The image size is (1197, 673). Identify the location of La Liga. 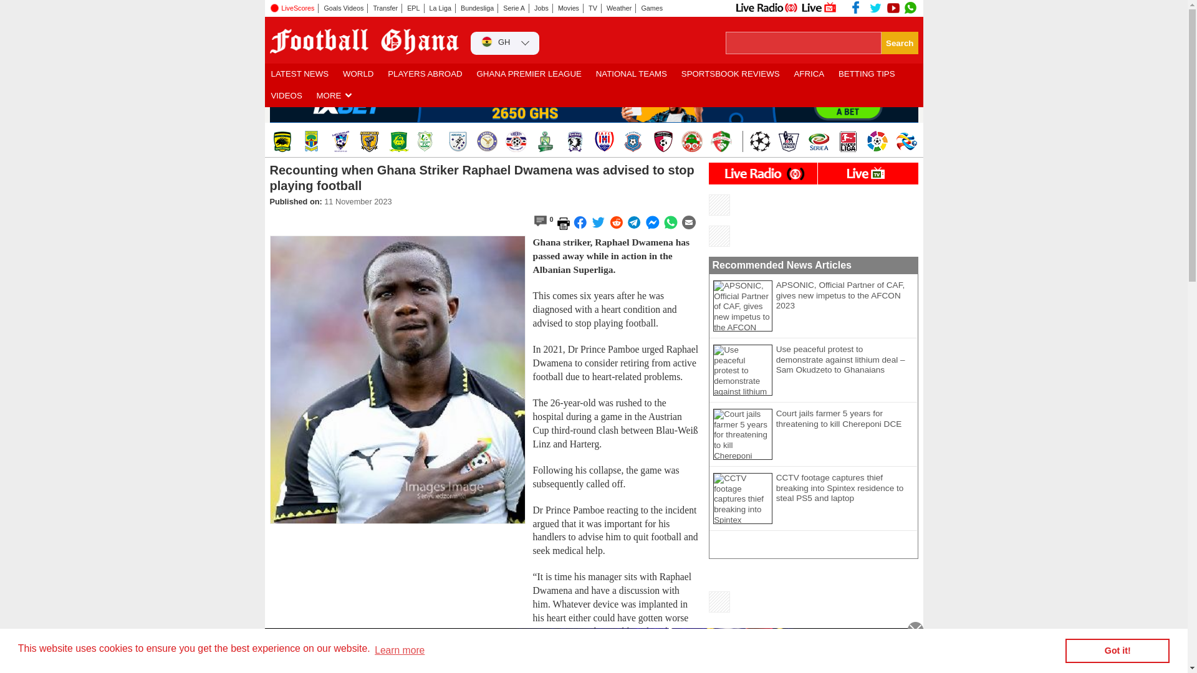
(440, 8).